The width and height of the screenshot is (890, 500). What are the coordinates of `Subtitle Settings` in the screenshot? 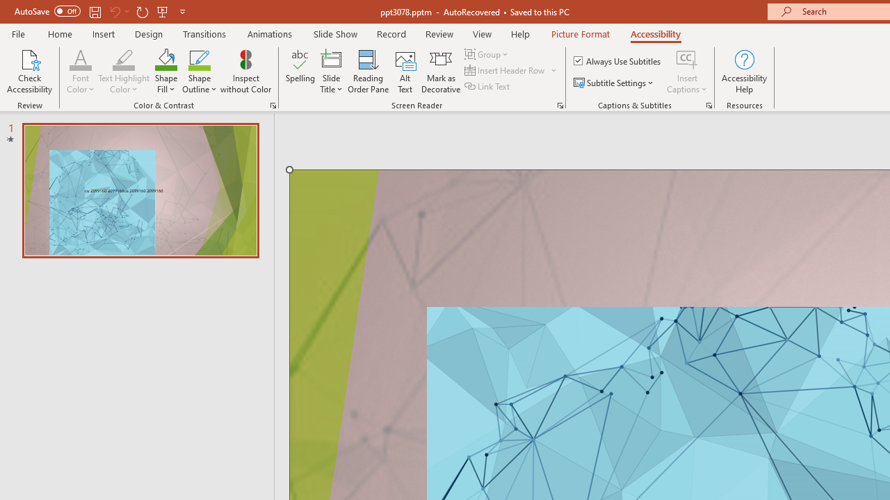 It's located at (615, 83).